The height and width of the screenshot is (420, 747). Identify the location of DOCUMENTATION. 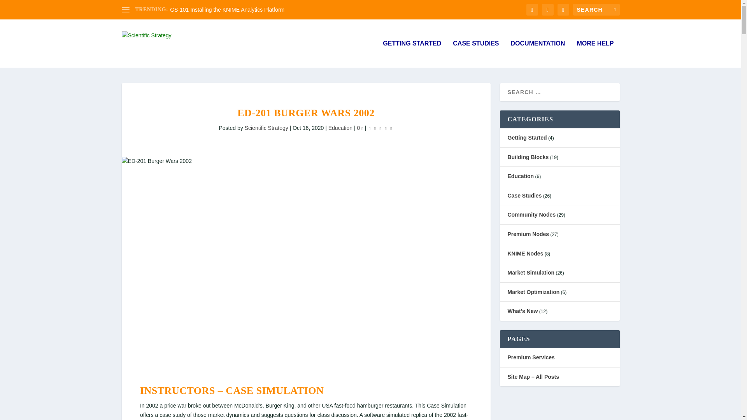
(538, 54).